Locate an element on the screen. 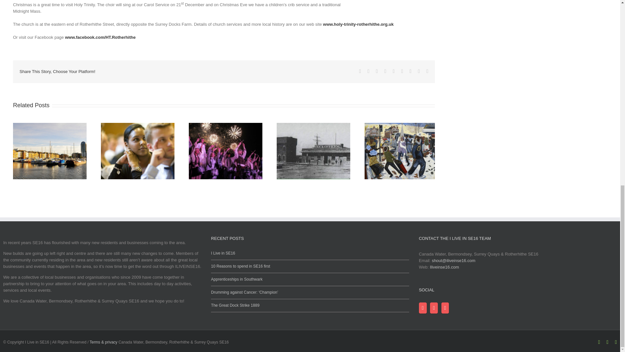 This screenshot has width=625, height=352. Holy Trinity Rotherhithe is located at coordinates (358, 24).